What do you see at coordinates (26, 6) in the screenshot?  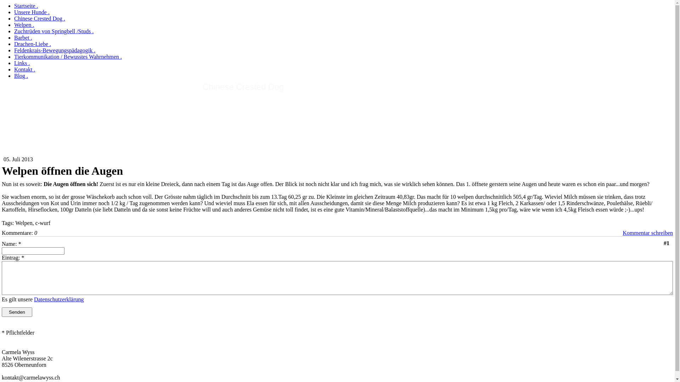 I see `Startseite .` at bounding box center [26, 6].